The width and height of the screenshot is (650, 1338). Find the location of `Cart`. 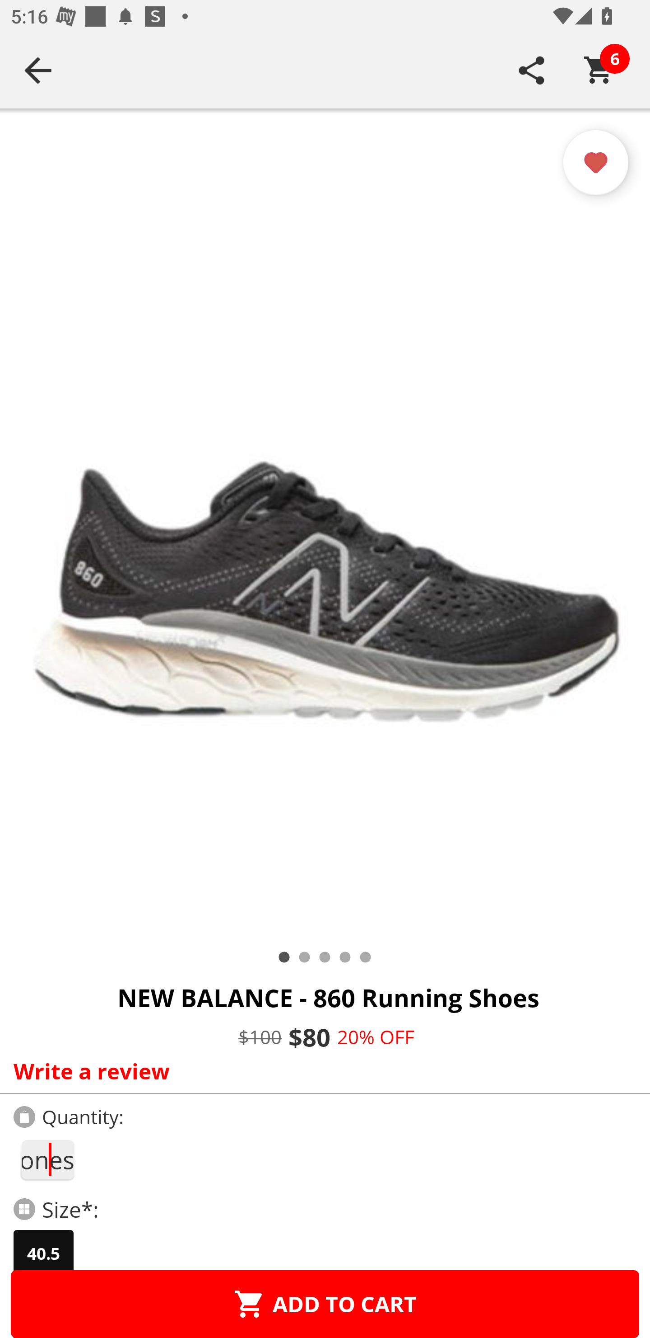

Cart is located at coordinates (599, 70).